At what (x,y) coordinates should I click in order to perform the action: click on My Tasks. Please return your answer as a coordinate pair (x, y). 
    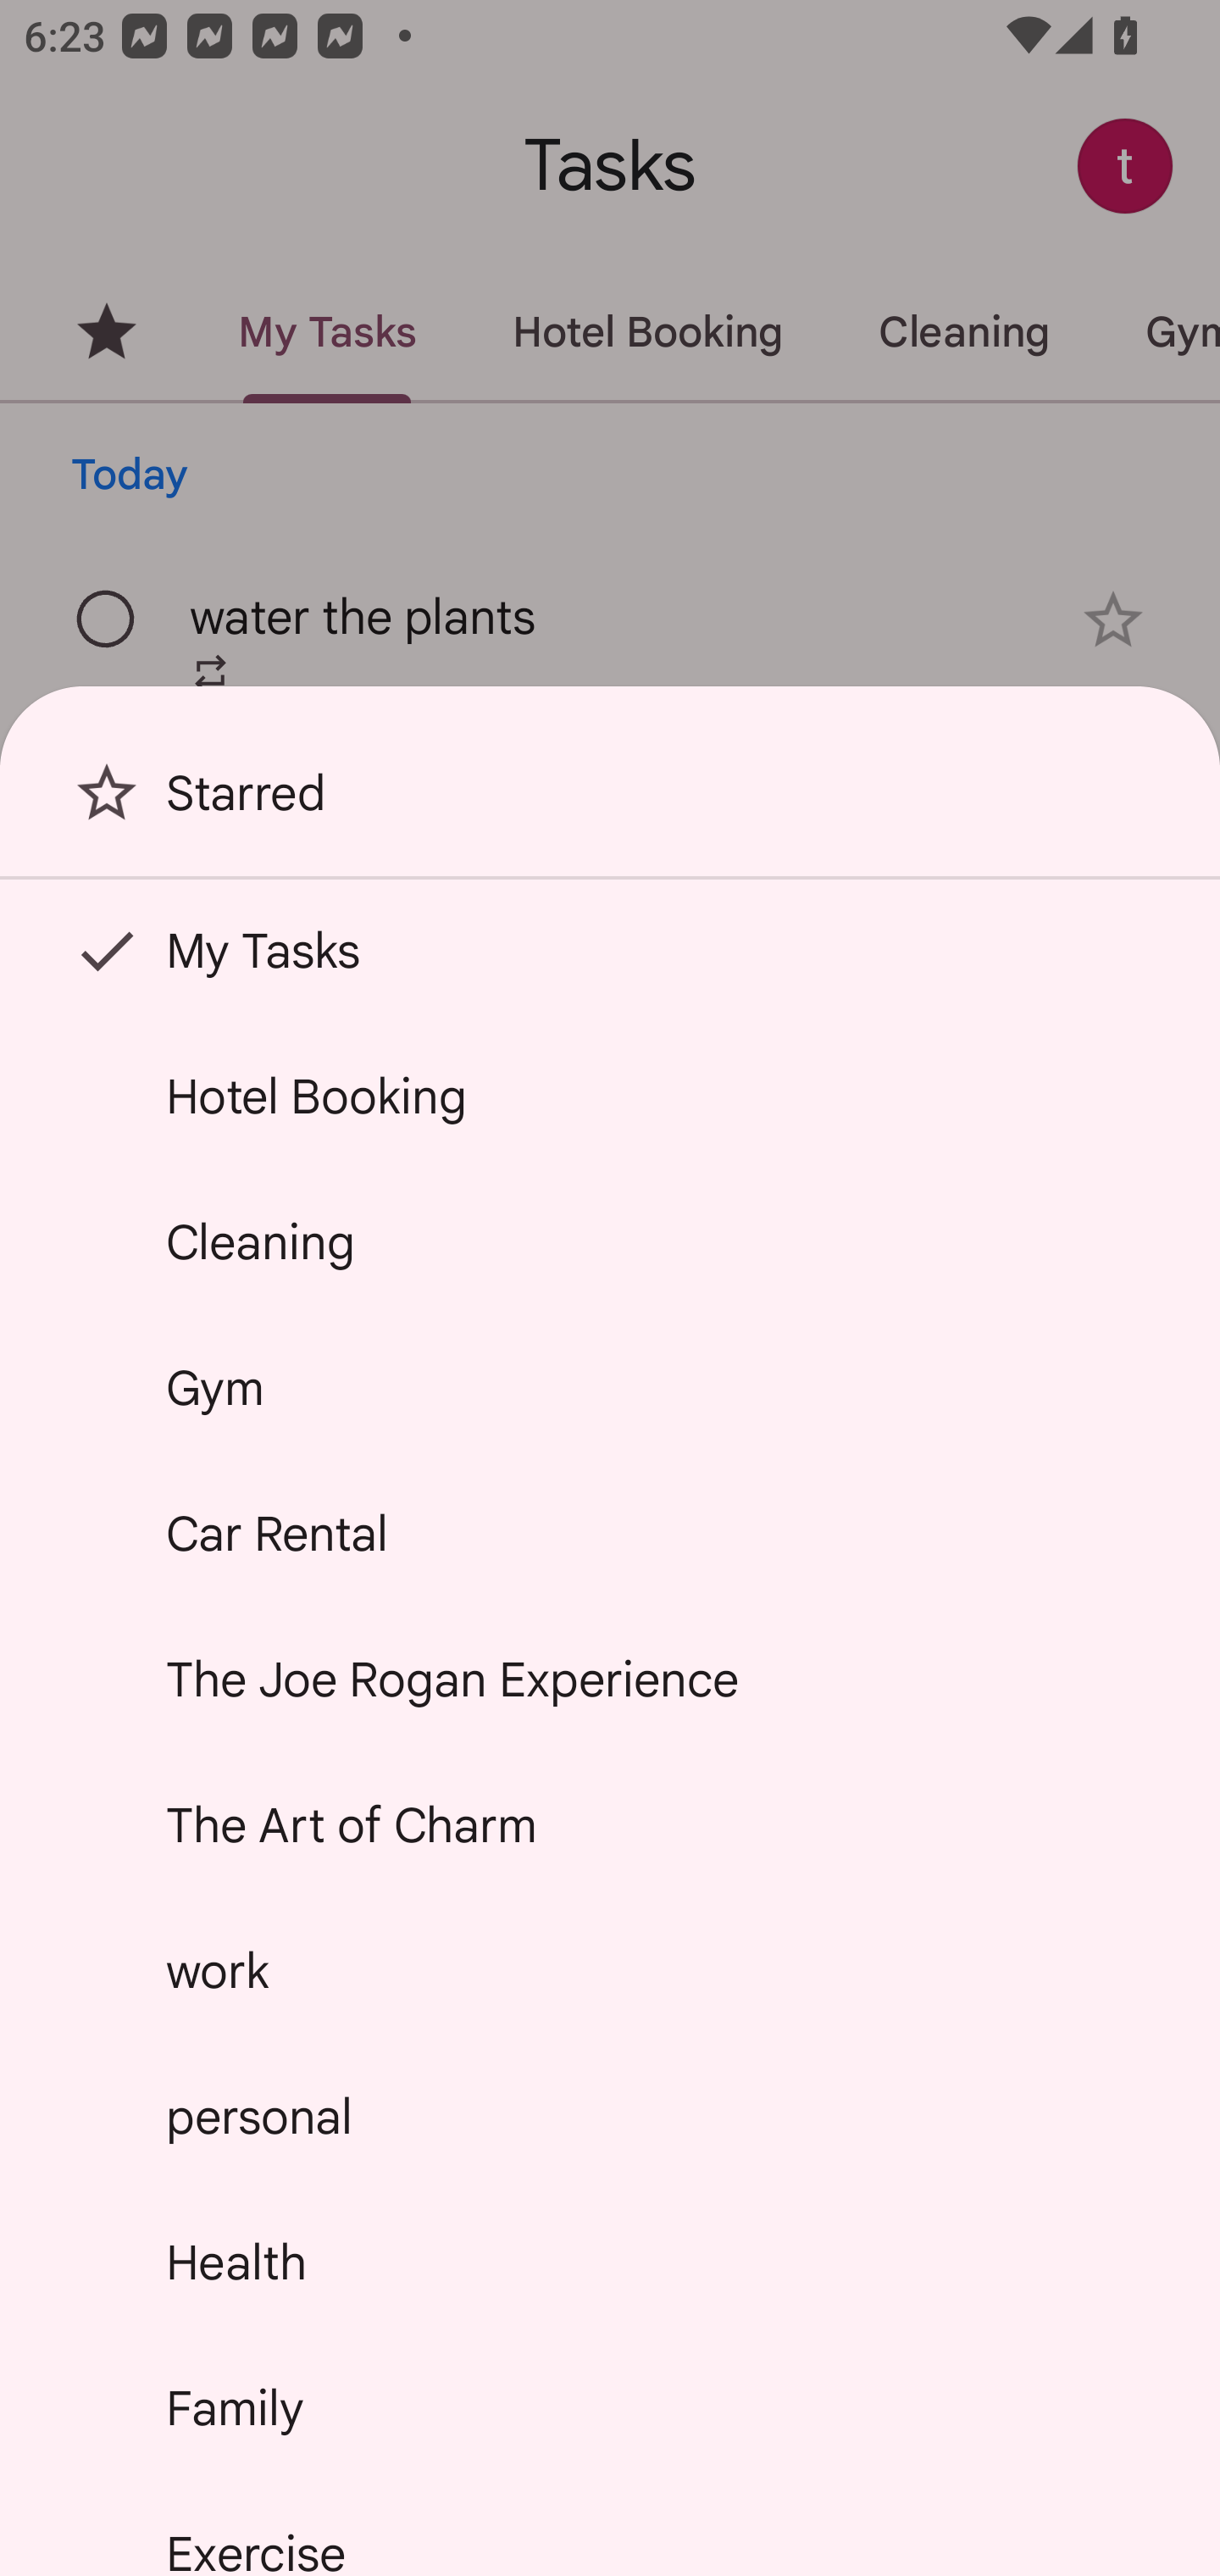
    Looking at the image, I should click on (610, 950).